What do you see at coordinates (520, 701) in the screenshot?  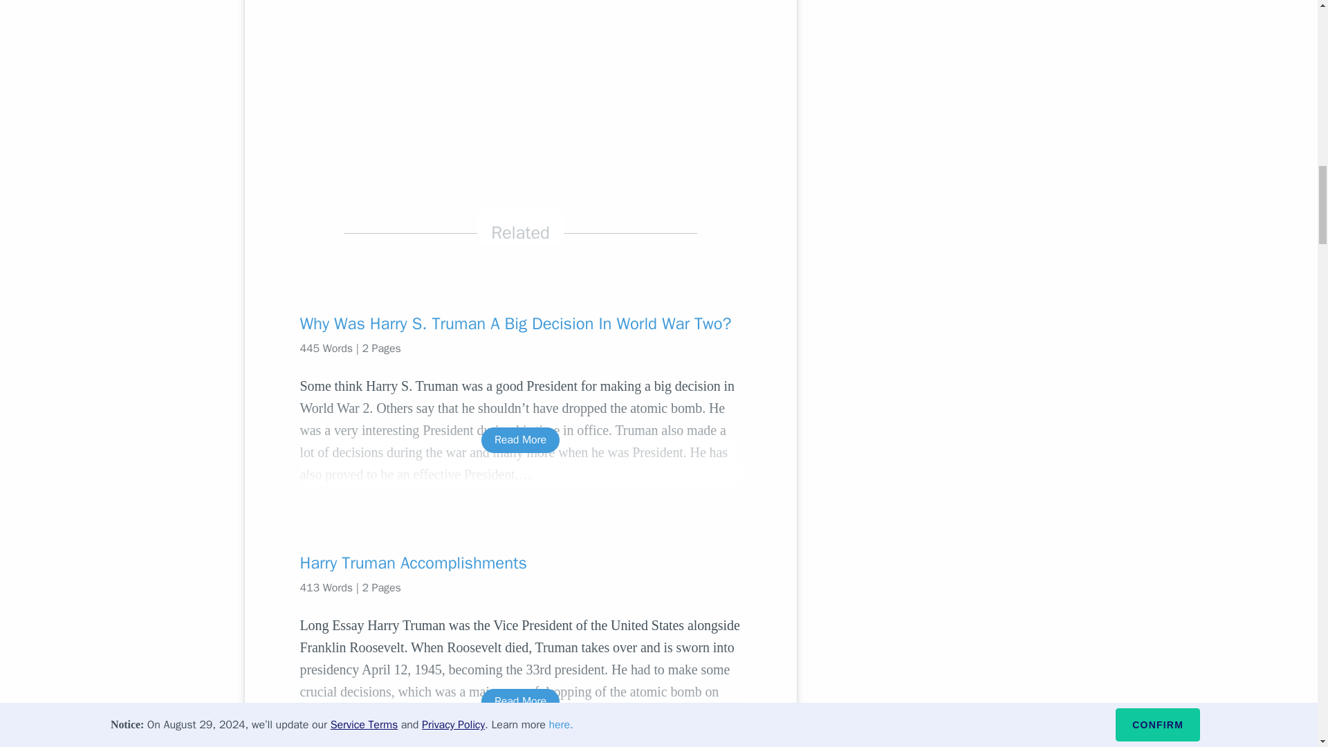 I see `Read More` at bounding box center [520, 701].